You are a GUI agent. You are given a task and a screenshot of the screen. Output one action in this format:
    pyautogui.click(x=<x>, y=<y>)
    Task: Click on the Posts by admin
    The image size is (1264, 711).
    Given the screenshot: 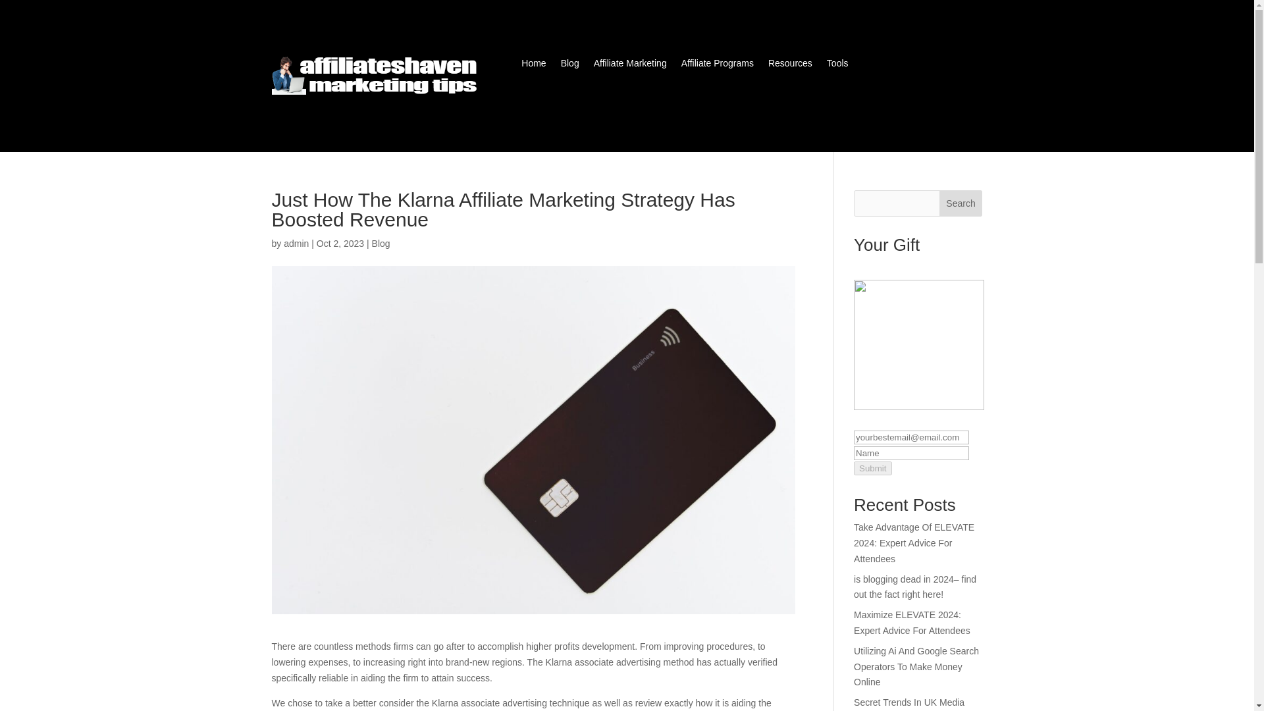 What is the action you would take?
    pyautogui.click(x=296, y=244)
    